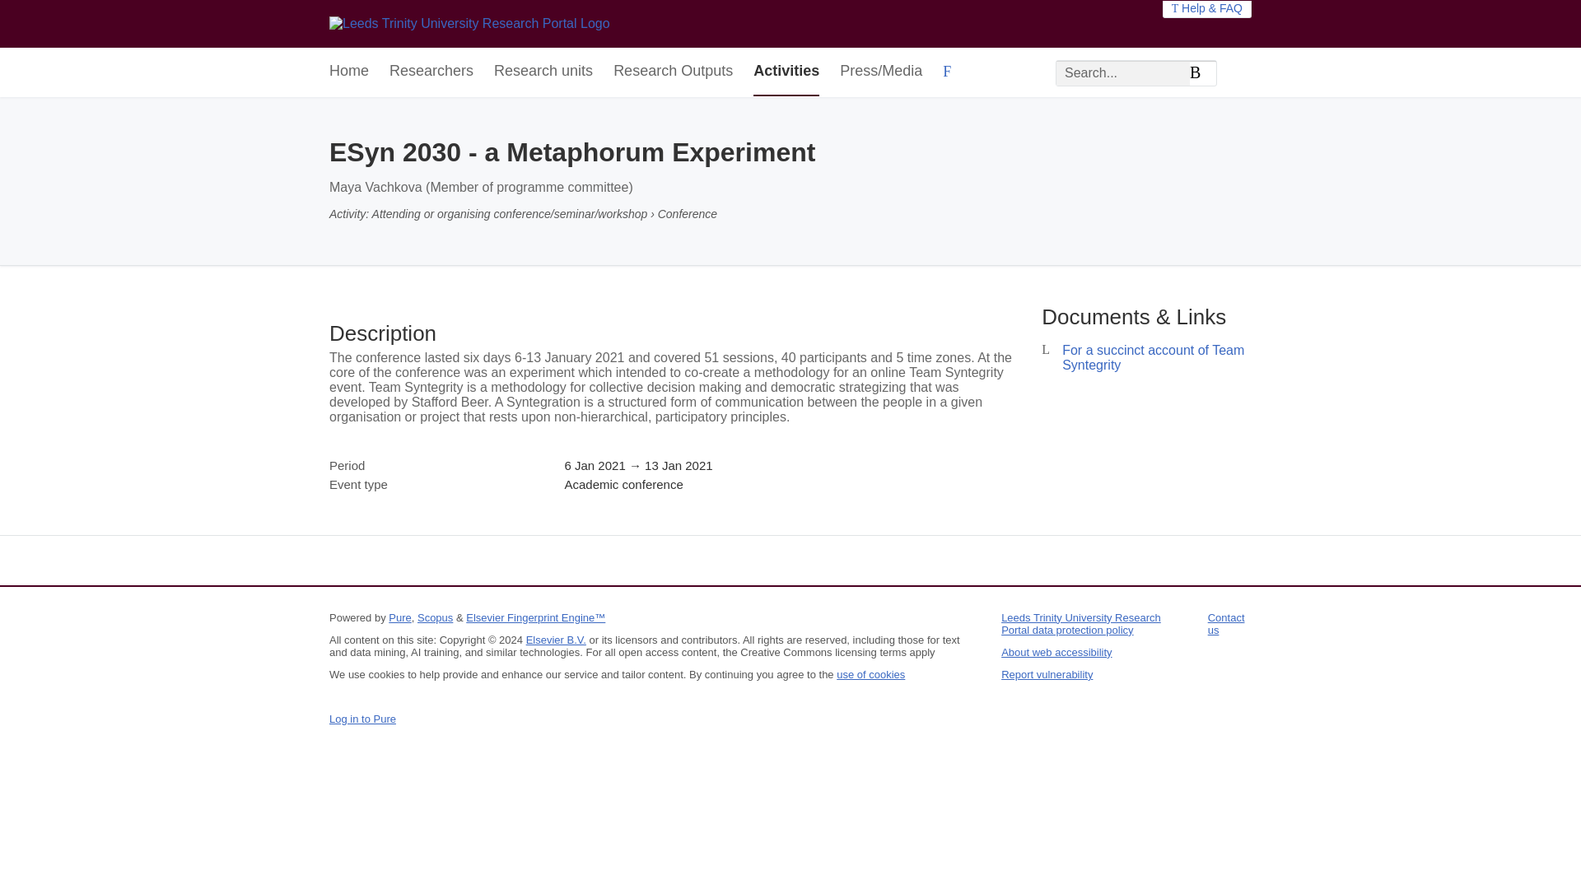 This screenshot has height=889, width=1581. What do you see at coordinates (435, 617) in the screenshot?
I see `Scopus` at bounding box center [435, 617].